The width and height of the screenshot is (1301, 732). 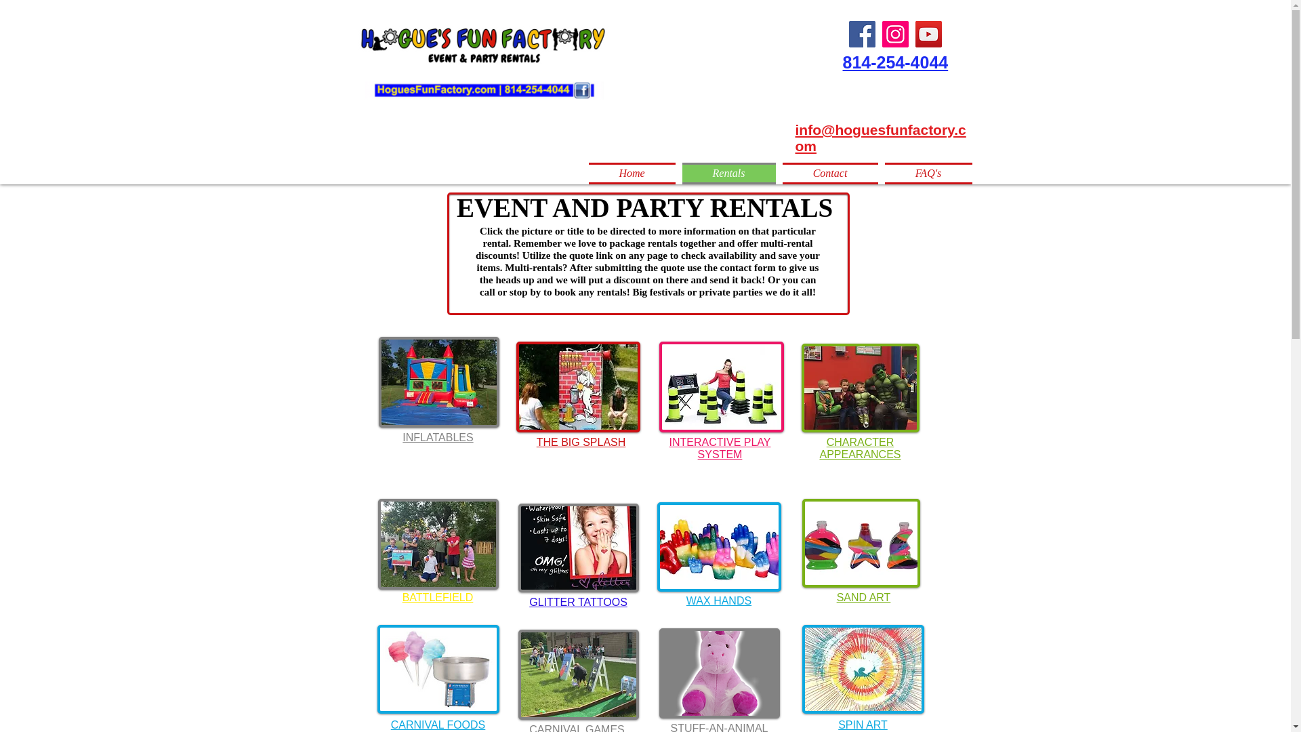 What do you see at coordinates (859, 448) in the screenshot?
I see `CHARACTER APPEARANCES` at bounding box center [859, 448].